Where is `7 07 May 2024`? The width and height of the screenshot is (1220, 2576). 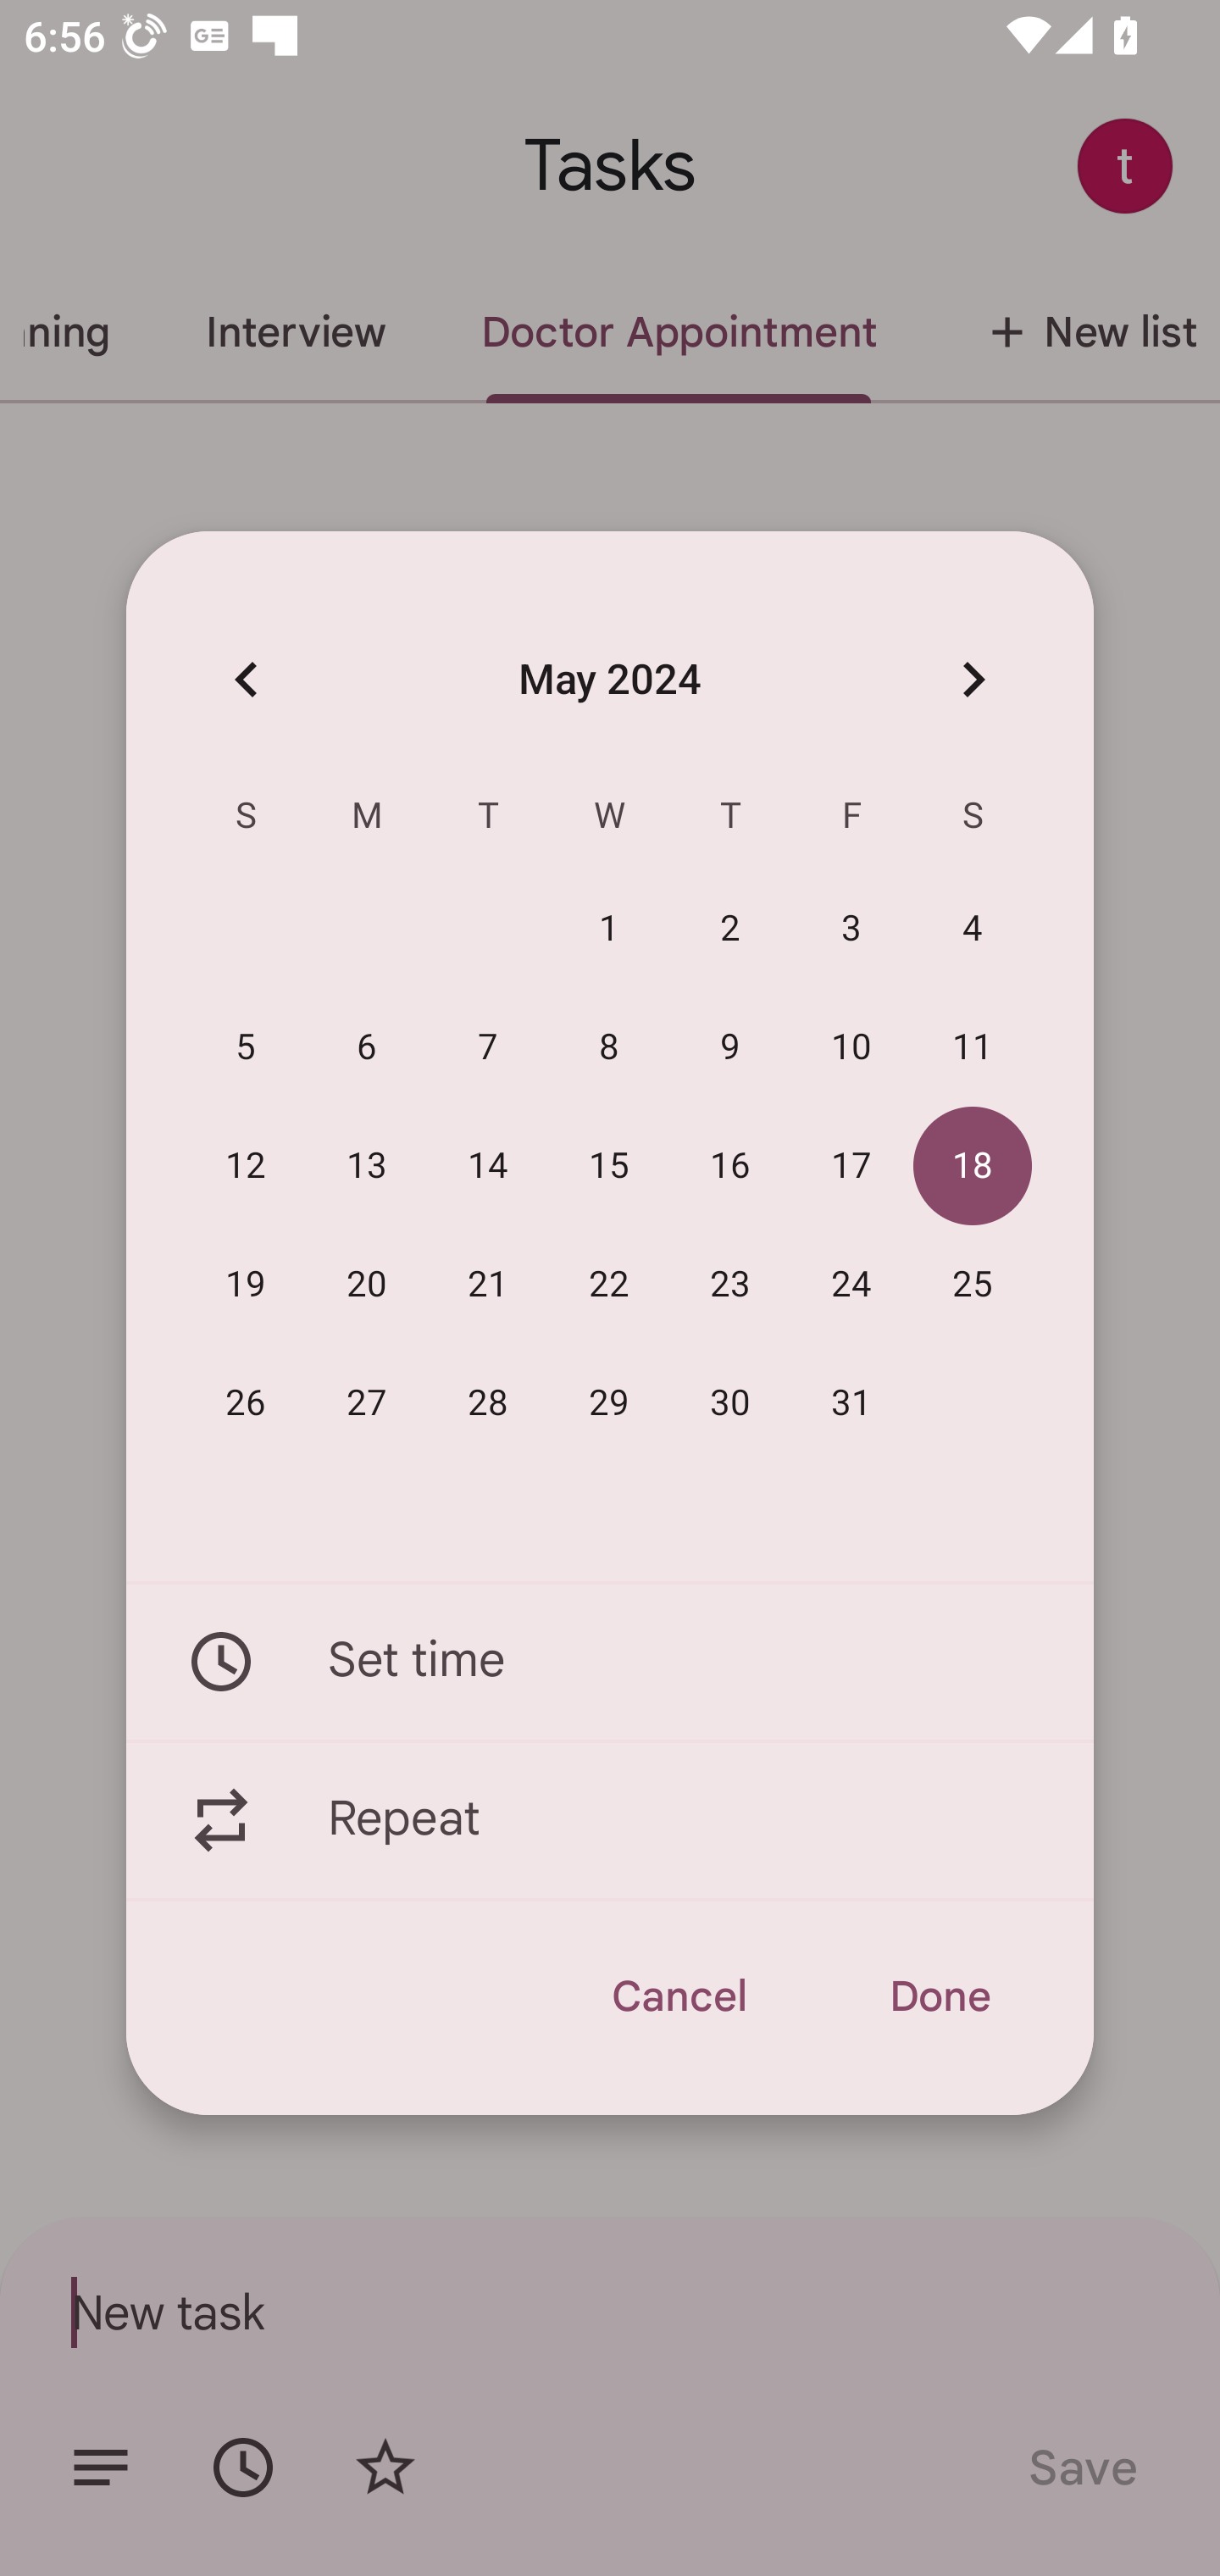
7 07 May 2024 is located at coordinates (488, 1048).